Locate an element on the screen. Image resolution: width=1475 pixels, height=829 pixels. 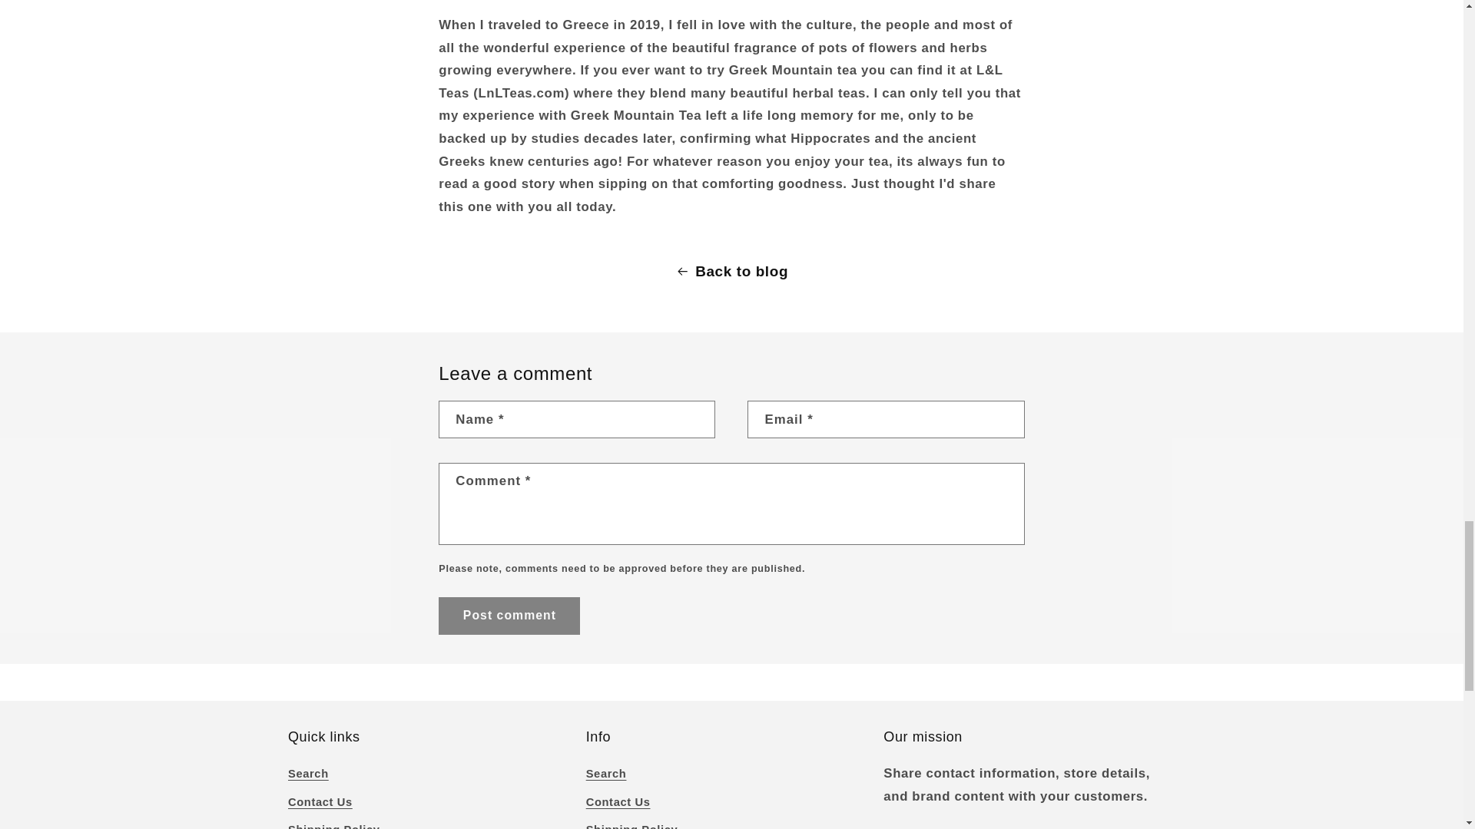
Shipping Policy is located at coordinates (333, 823).